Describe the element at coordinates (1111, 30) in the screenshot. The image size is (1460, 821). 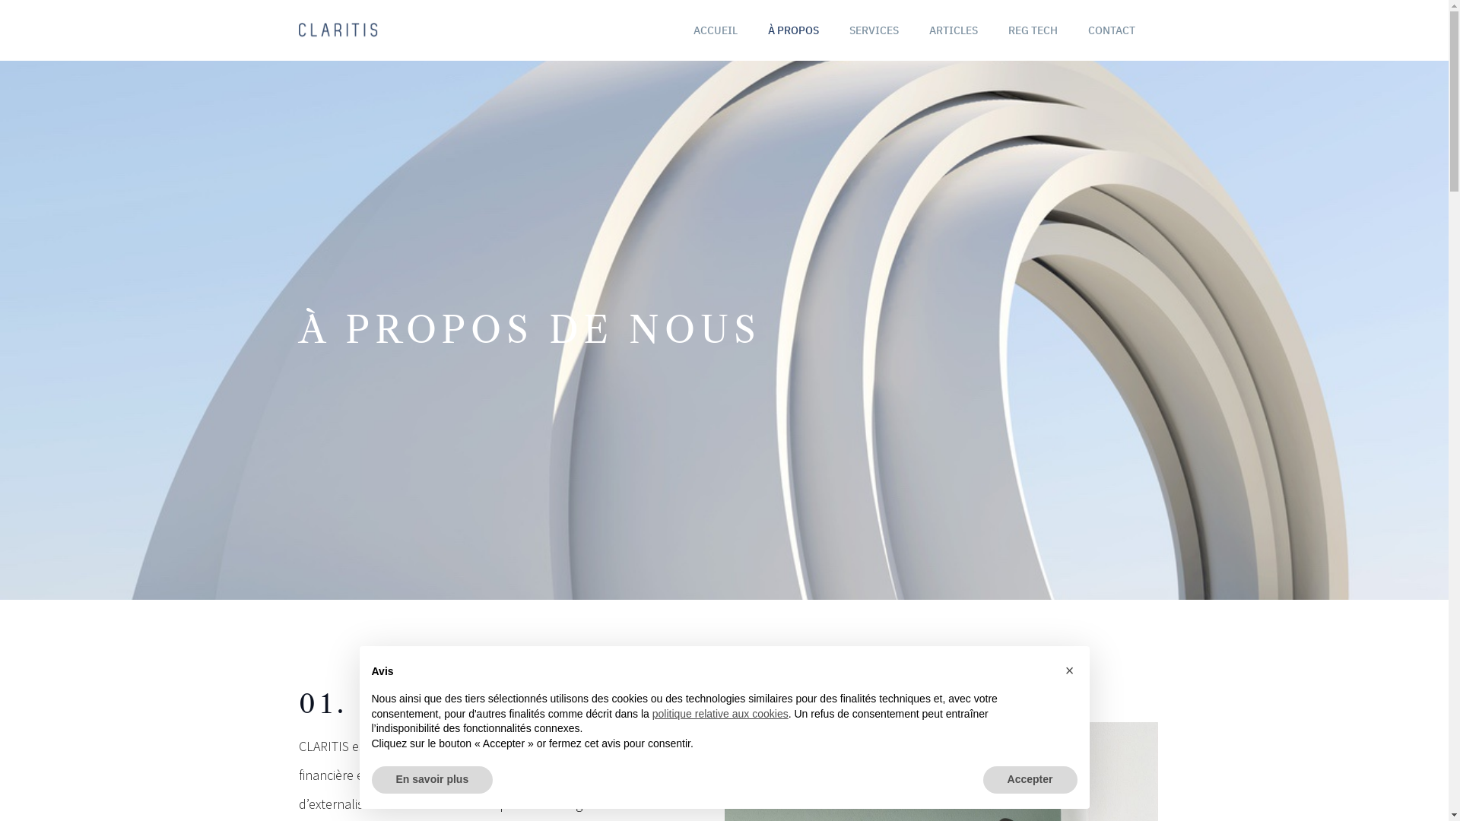
I see `CONTACT` at that location.